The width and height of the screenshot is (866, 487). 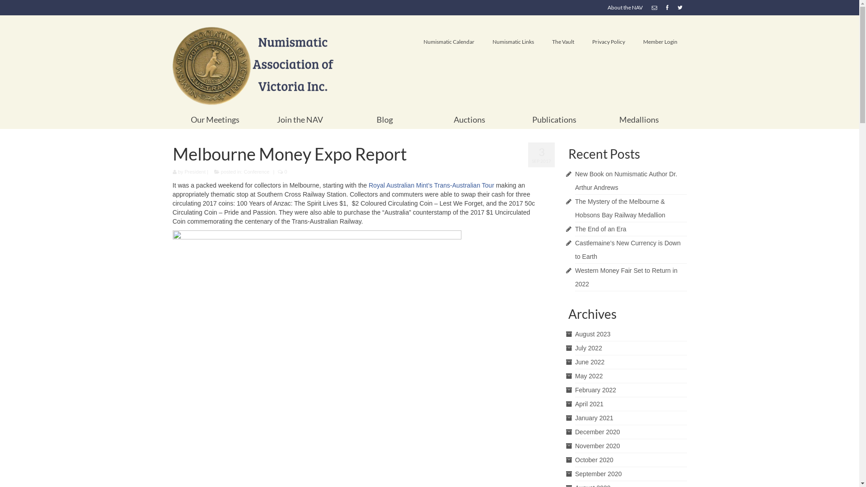 I want to click on October 2020, so click(x=594, y=460).